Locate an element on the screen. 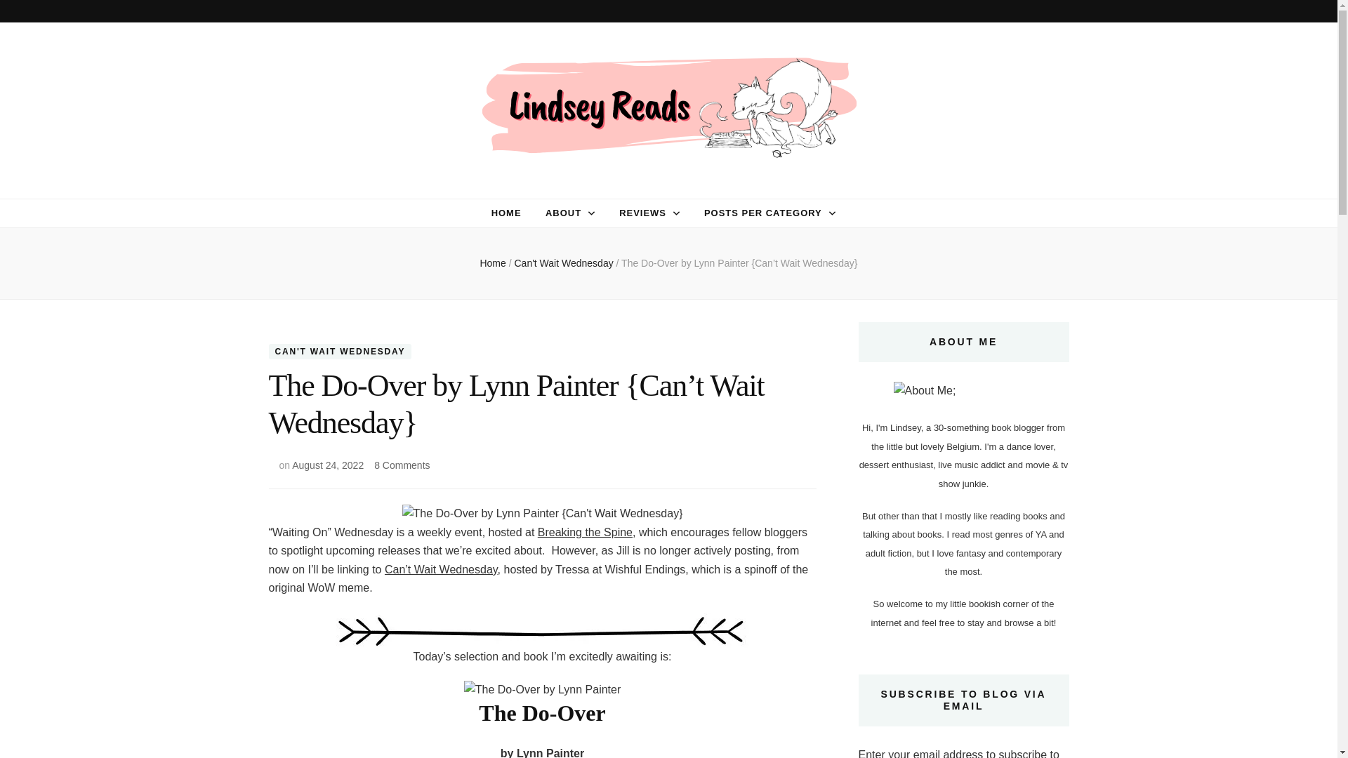 This screenshot has height=758, width=1348. Can't Wait Wednesday is located at coordinates (564, 263).